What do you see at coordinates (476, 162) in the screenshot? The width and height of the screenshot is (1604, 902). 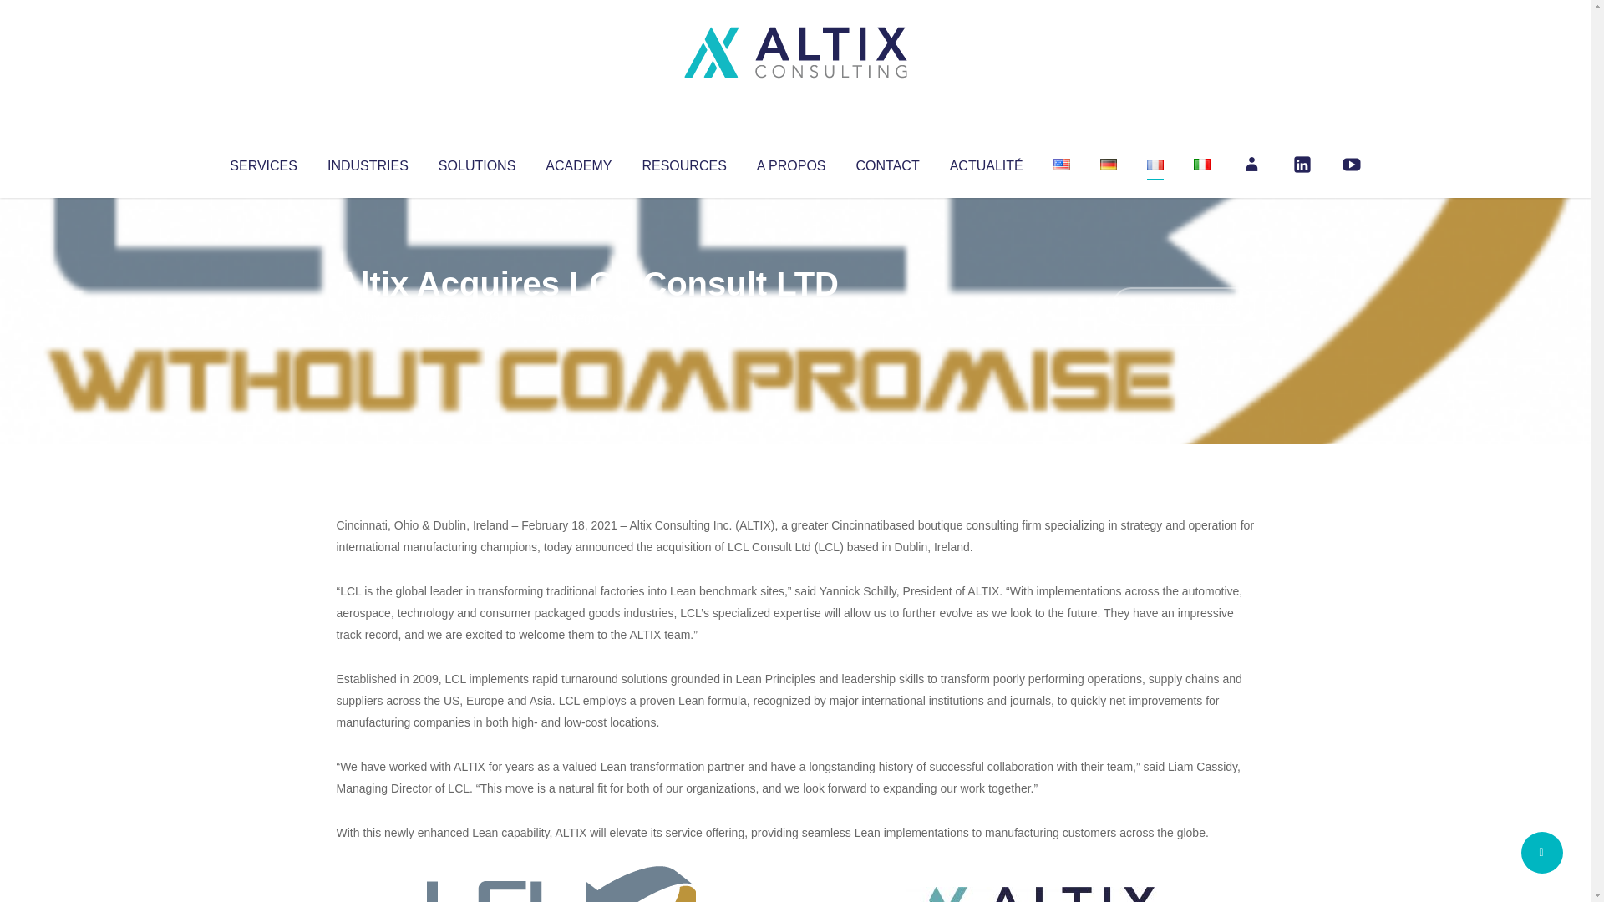 I see `SOLUTIONS` at bounding box center [476, 162].